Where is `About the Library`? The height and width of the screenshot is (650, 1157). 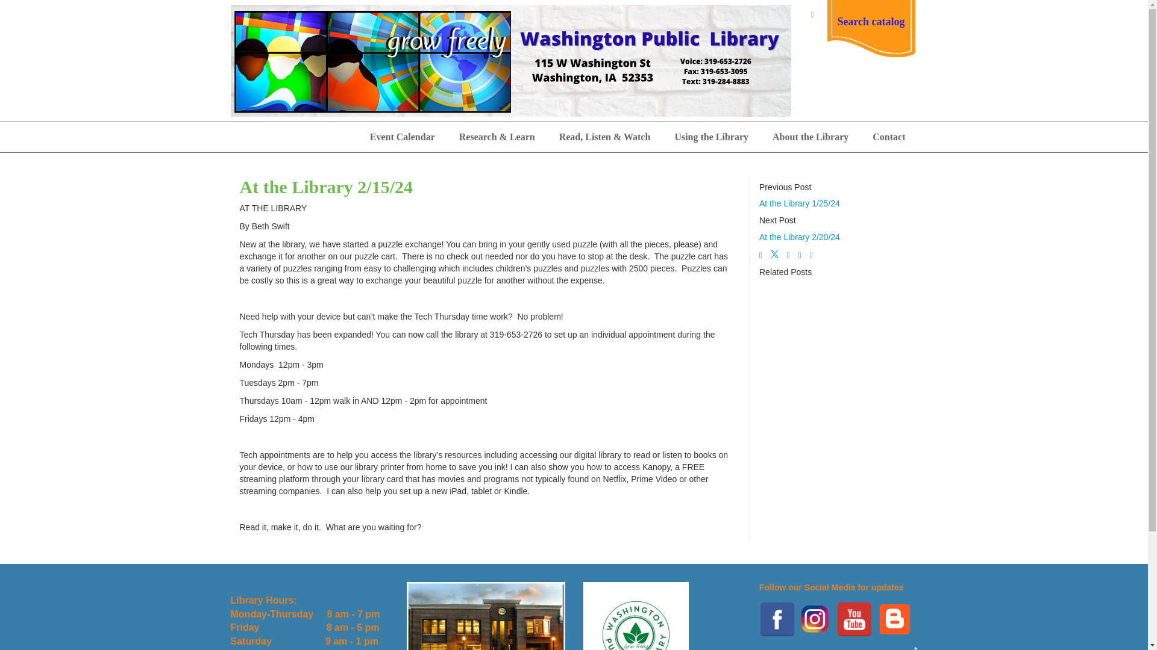
About the Library is located at coordinates (810, 137).